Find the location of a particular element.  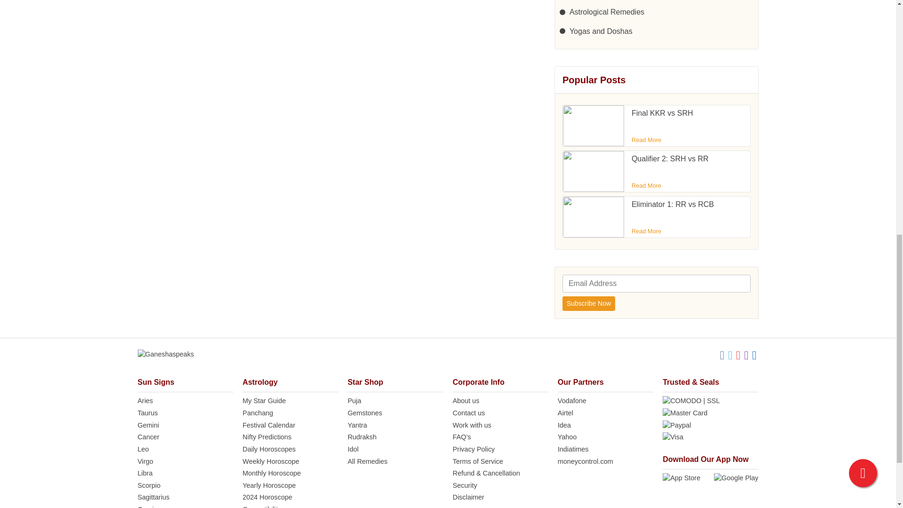

Leo is located at coordinates (185, 450).